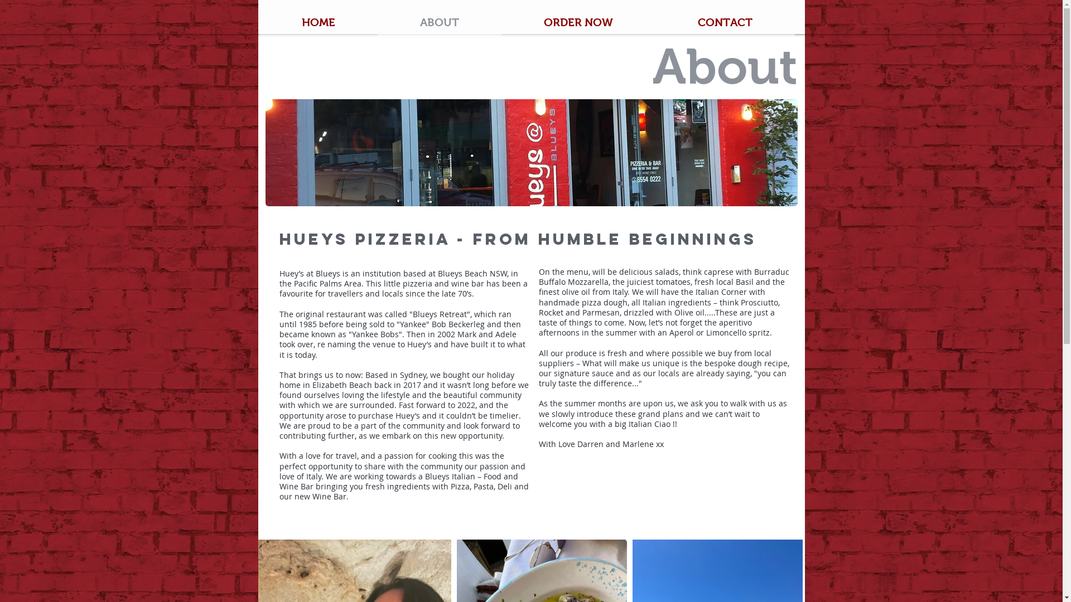  I want to click on IMG_1256.jpg, so click(532, 153).